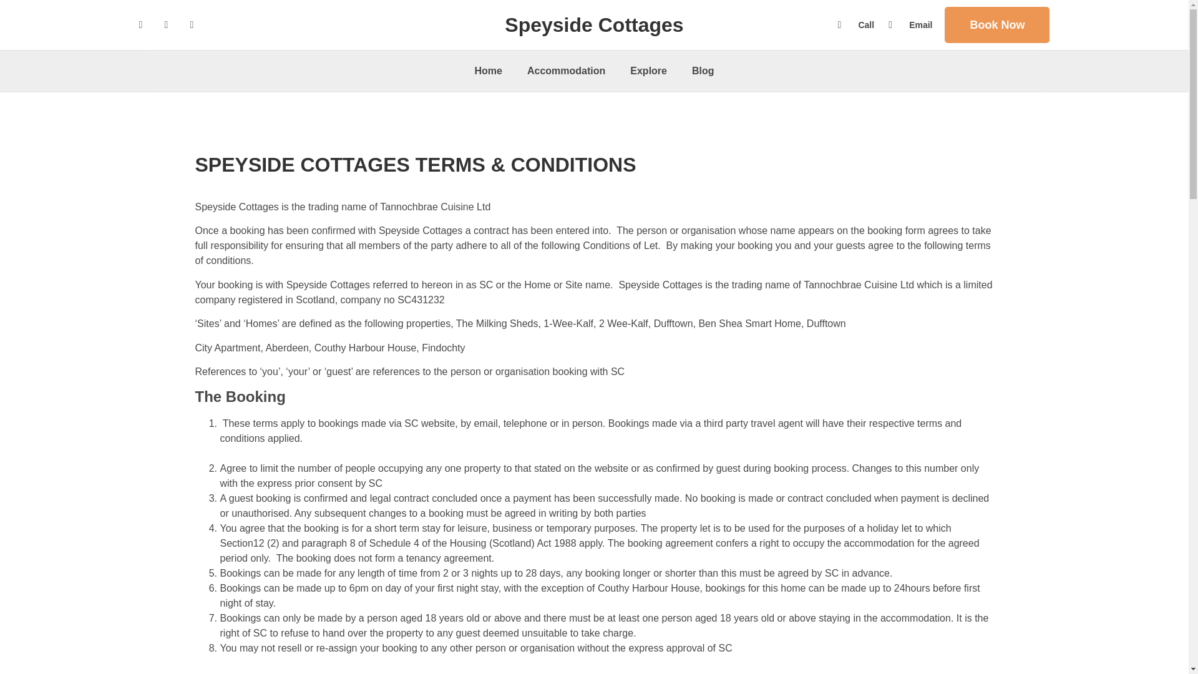 This screenshot has height=674, width=1198. What do you see at coordinates (703, 71) in the screenshot?
I see `Blog` at bounding box center [703, 71].